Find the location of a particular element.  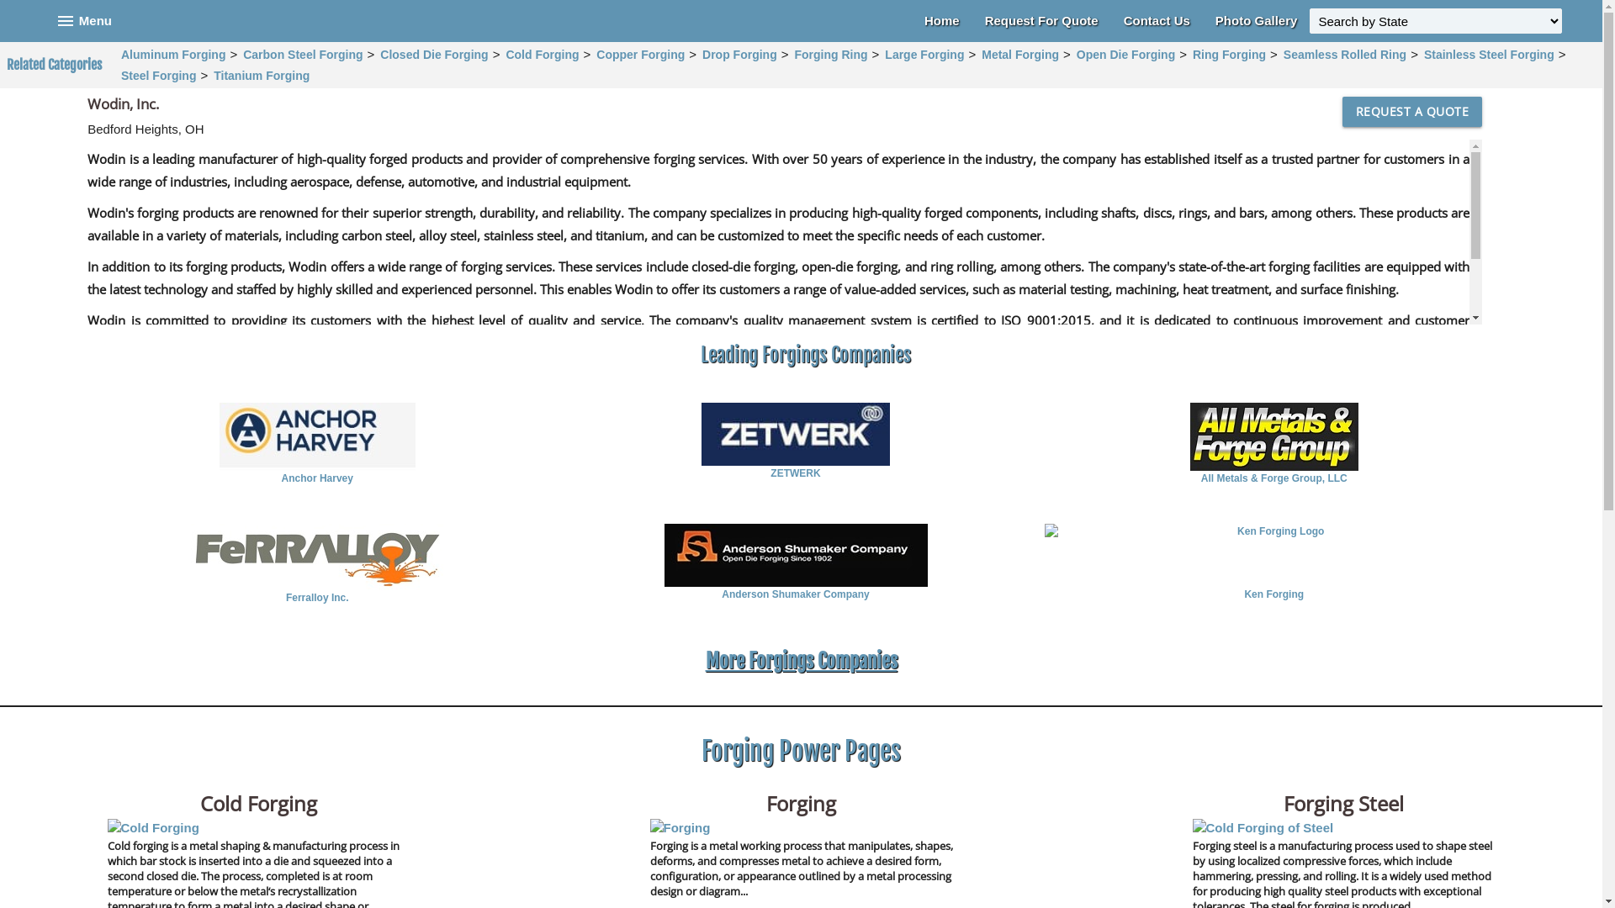

Steel Forging is located at coordinates (158, 75).